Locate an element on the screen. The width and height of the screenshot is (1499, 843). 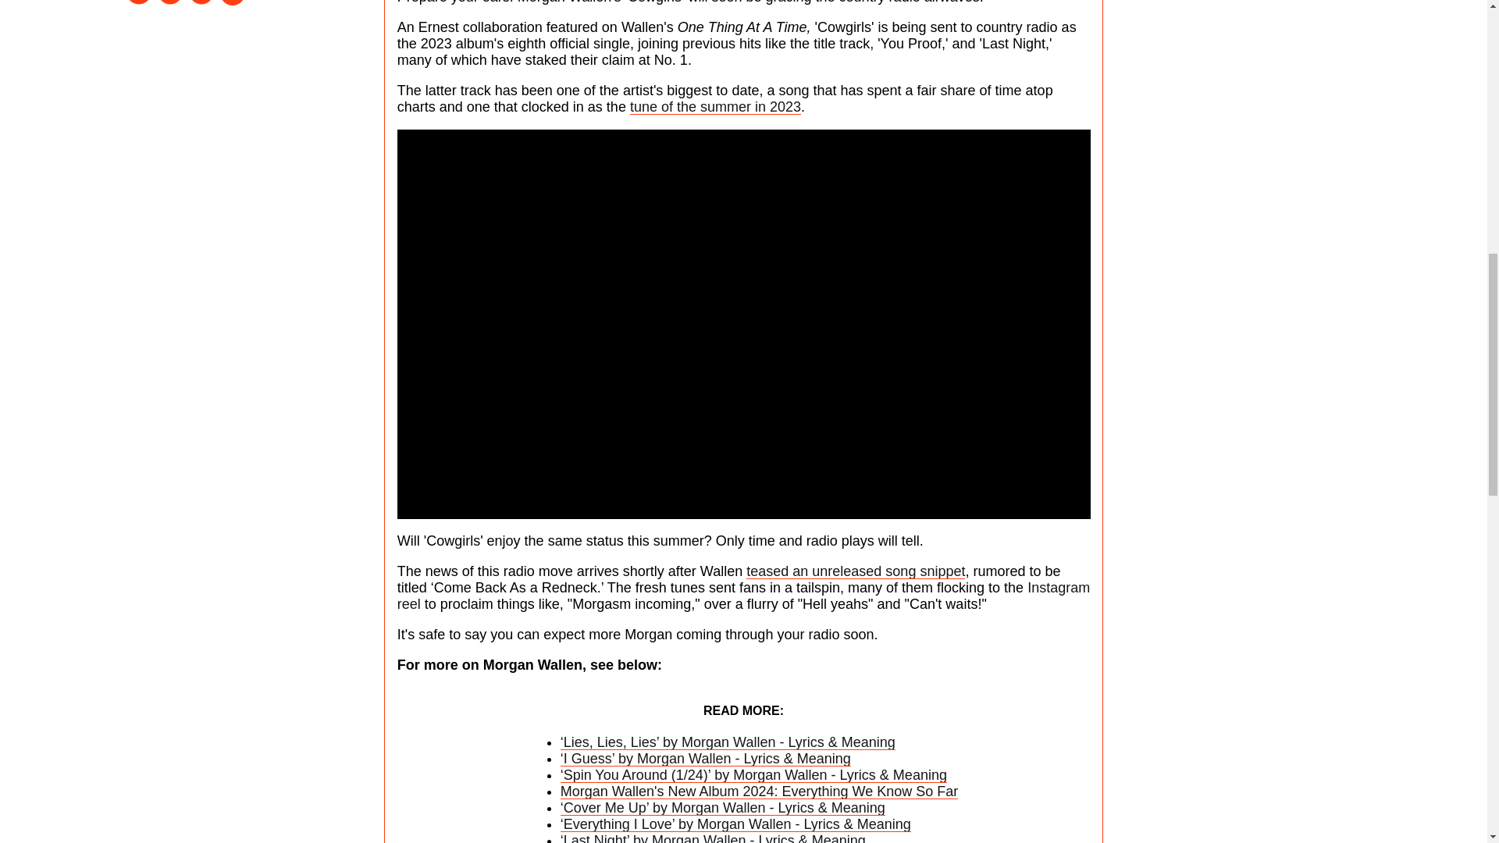
Morgan Wallen's New Album 2024: Everything We Know So Far is located at coordinates (760, 791).